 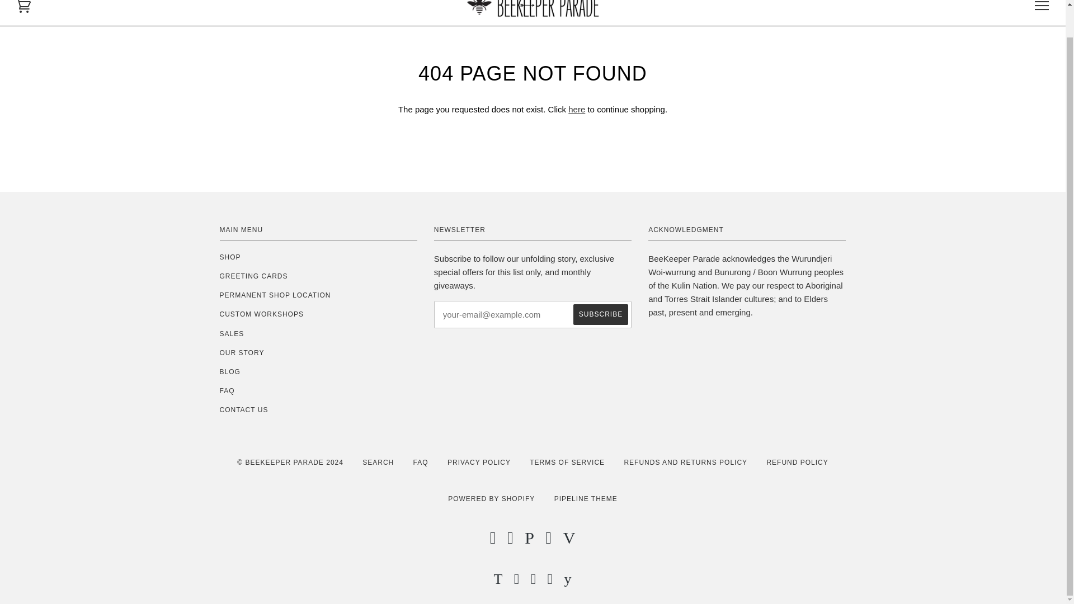 What do you see at coordinates (499, 581) in the screenshot?
I see `BeeKeeper Parade on Twitter` at bounding box center [499, 581].